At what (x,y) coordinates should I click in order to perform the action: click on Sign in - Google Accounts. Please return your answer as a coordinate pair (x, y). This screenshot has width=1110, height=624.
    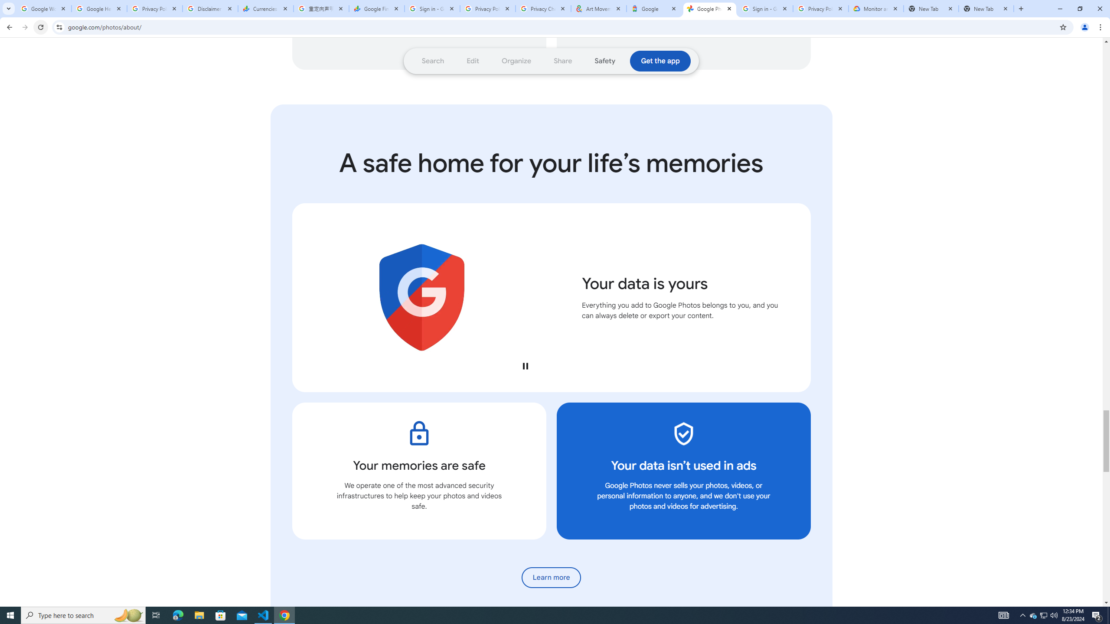
    Looking at the image, I should click on (432, 9).